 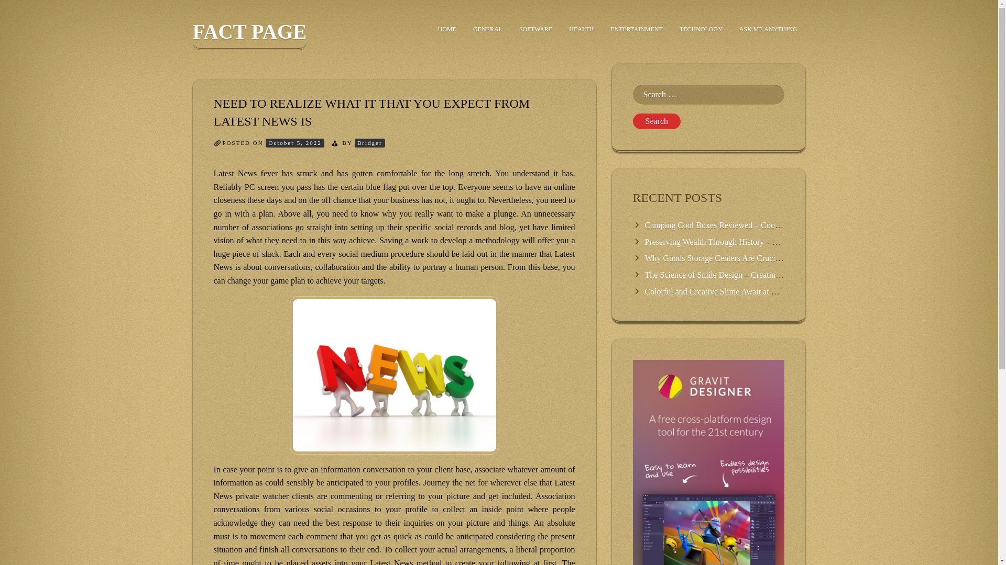 What do you see at coordinates (370, 142) in the screenshot?
I see `Bridger` at bounding box center [370, 142].